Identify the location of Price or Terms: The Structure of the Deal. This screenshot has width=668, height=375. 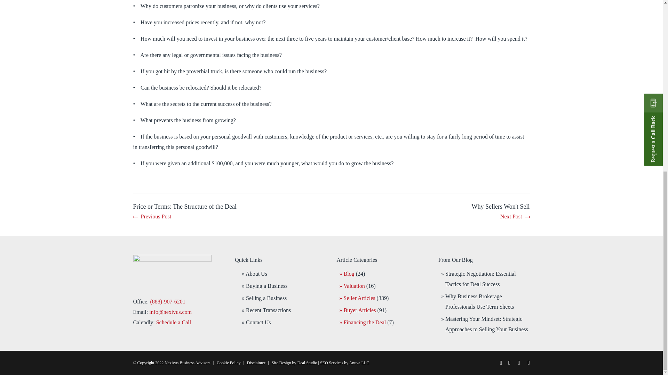
(184, 212).